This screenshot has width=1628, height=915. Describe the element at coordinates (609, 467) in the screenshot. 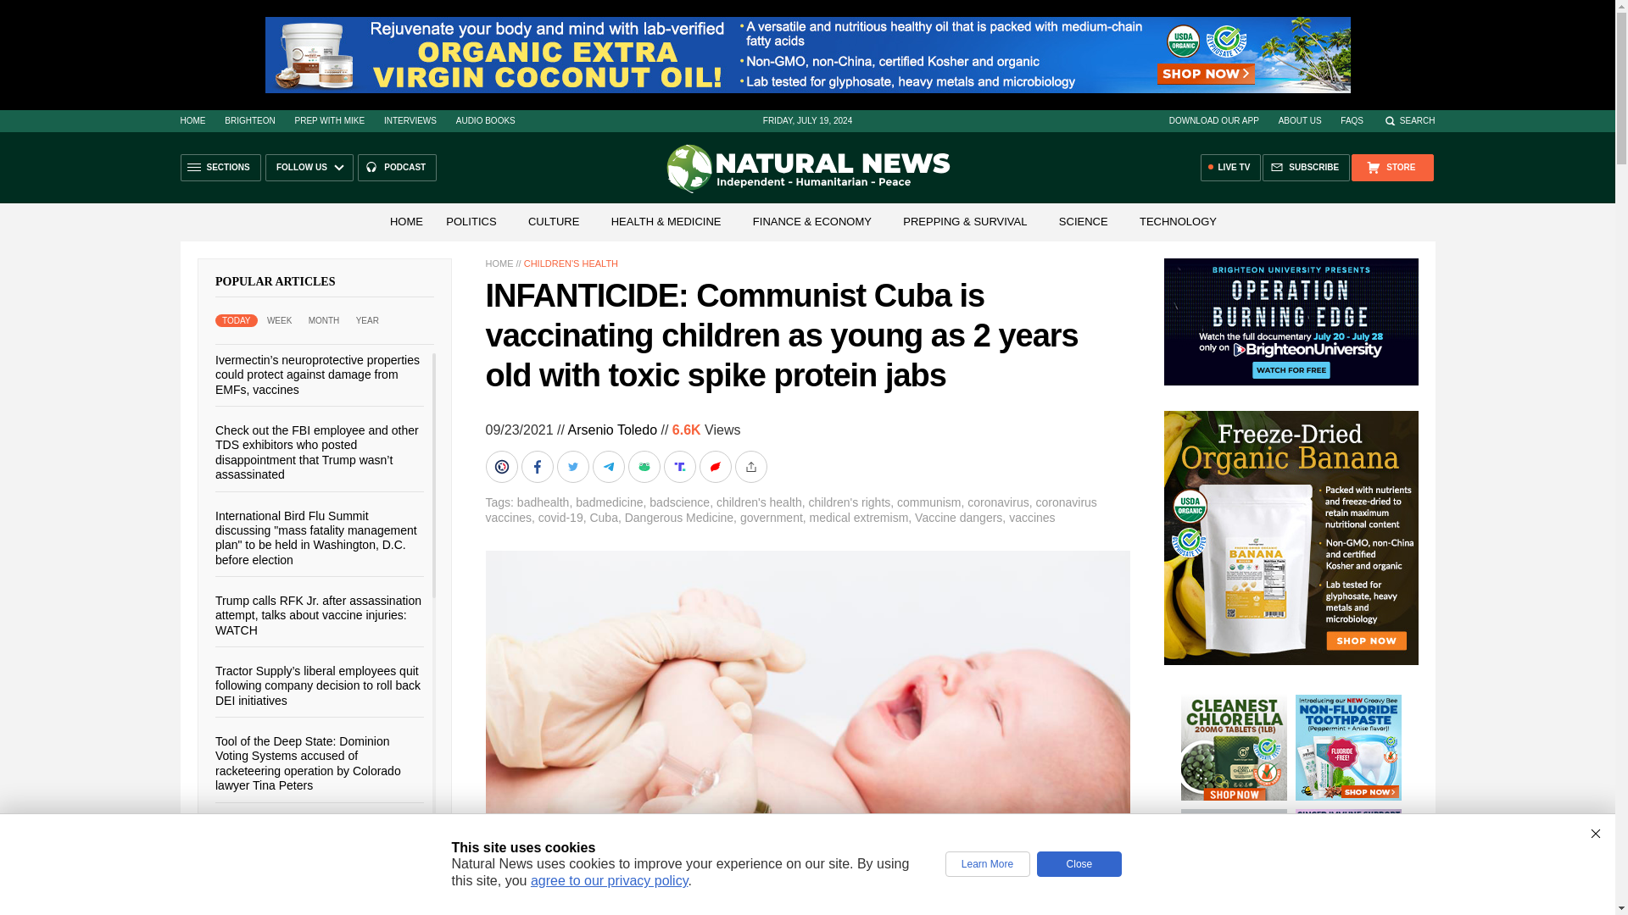

I see `Share on Telegram` at that location.